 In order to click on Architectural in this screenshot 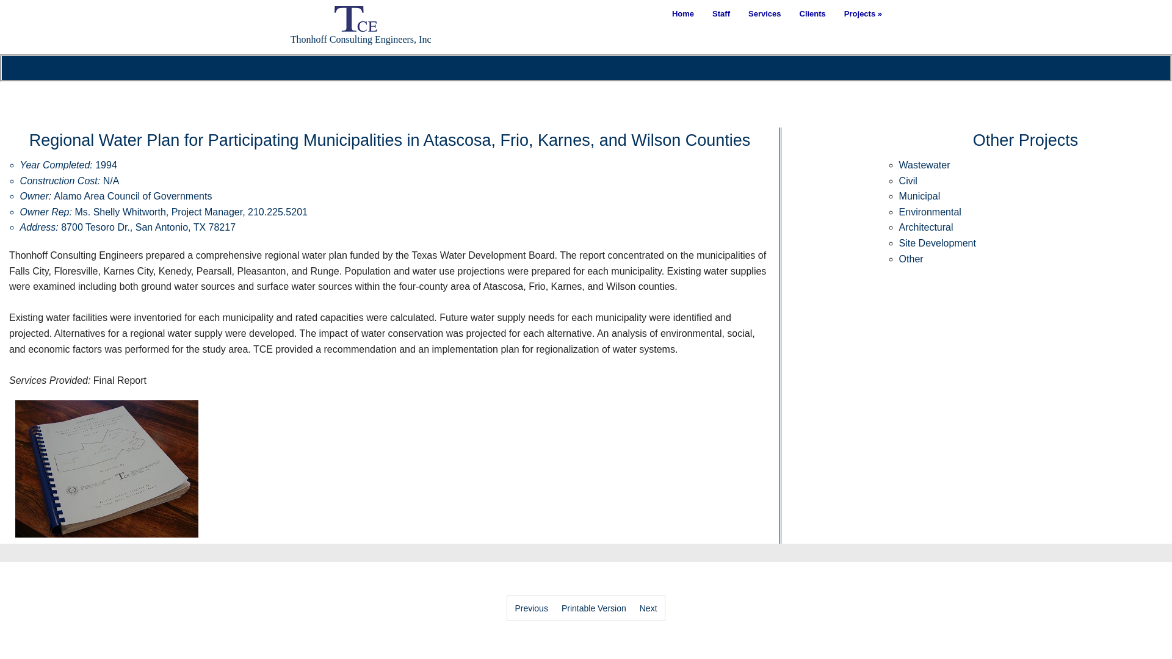, I will do `click(926, 227)`.